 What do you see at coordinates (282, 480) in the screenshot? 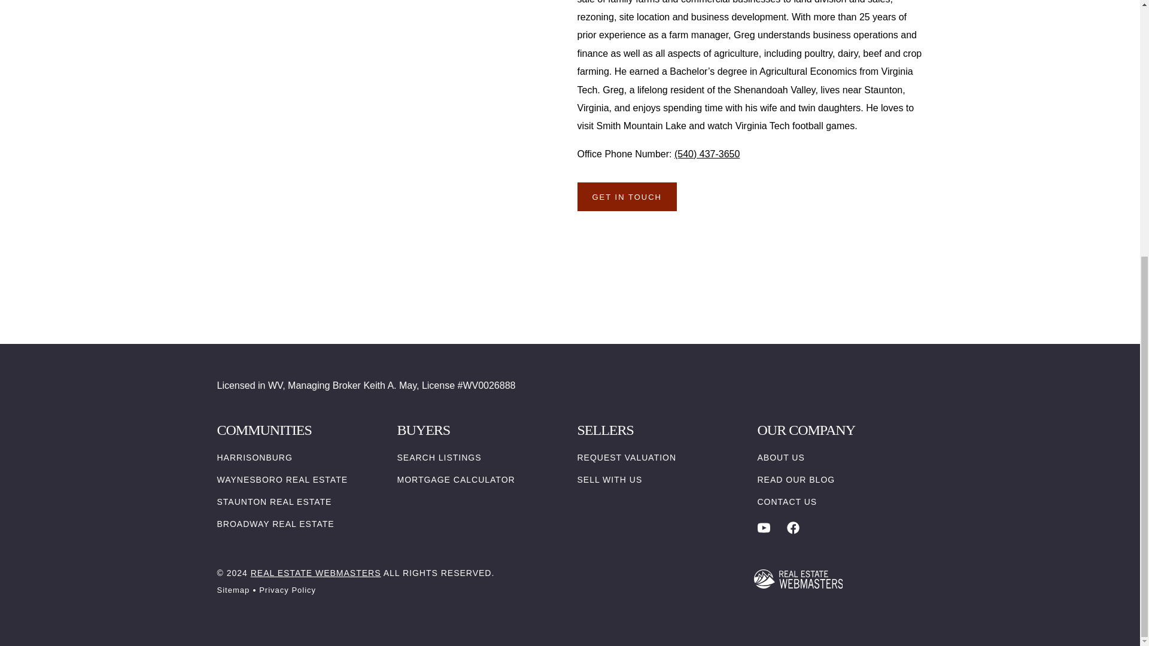
I see `WAYNESBORO REAL ESTATE` at bounding box center [282, 480].